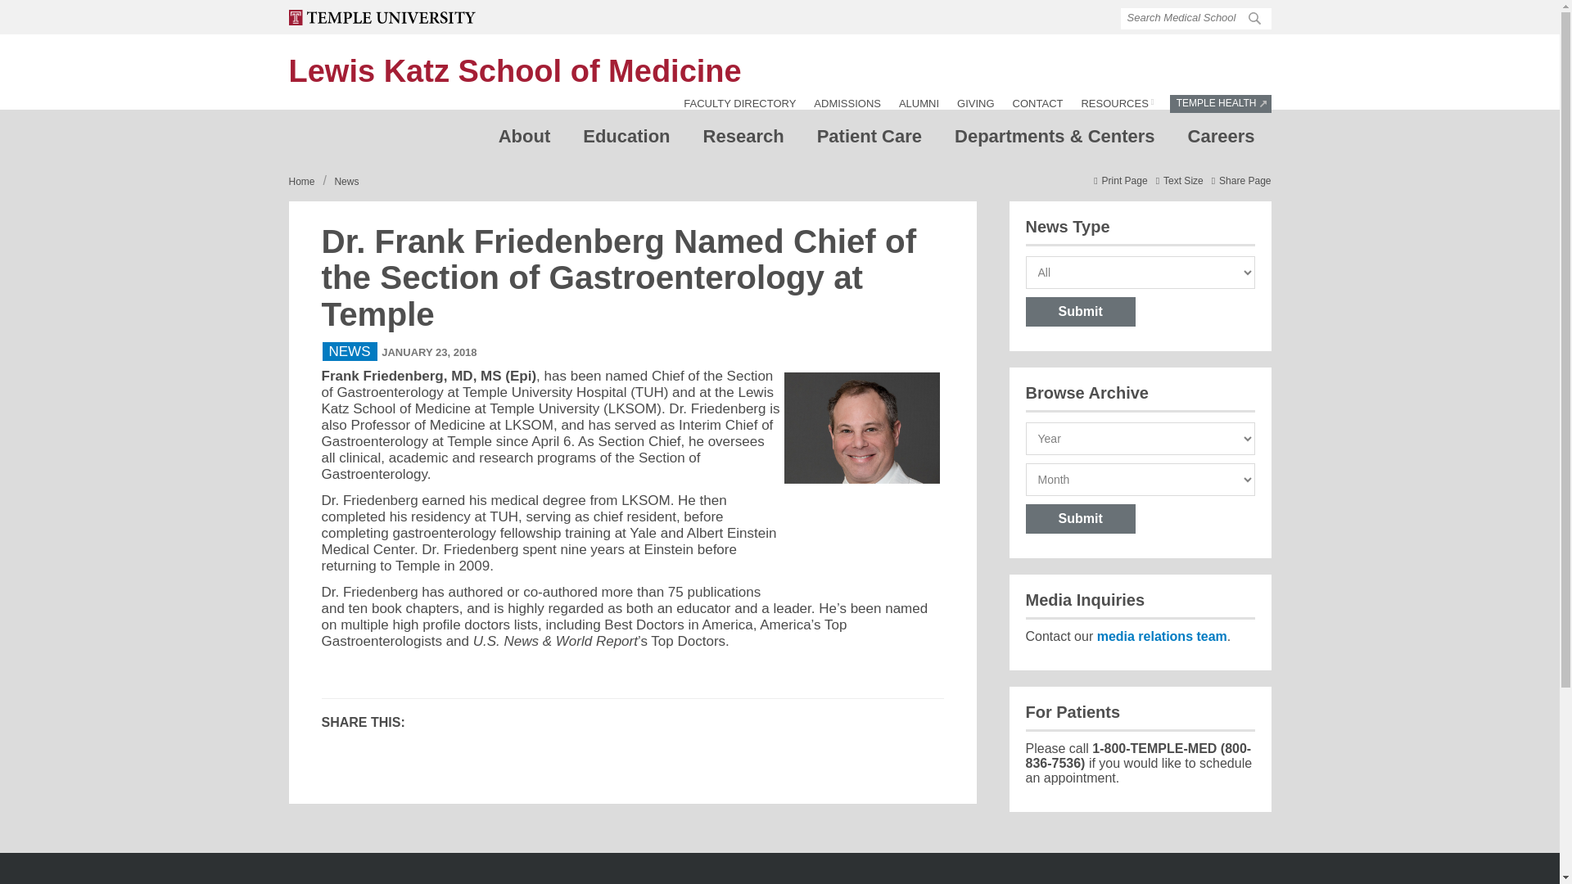 This screenshot has height=884, width=1572. Describe the element at coordinates (919, 103) in the screenshot. I see `GIVING` at that location.